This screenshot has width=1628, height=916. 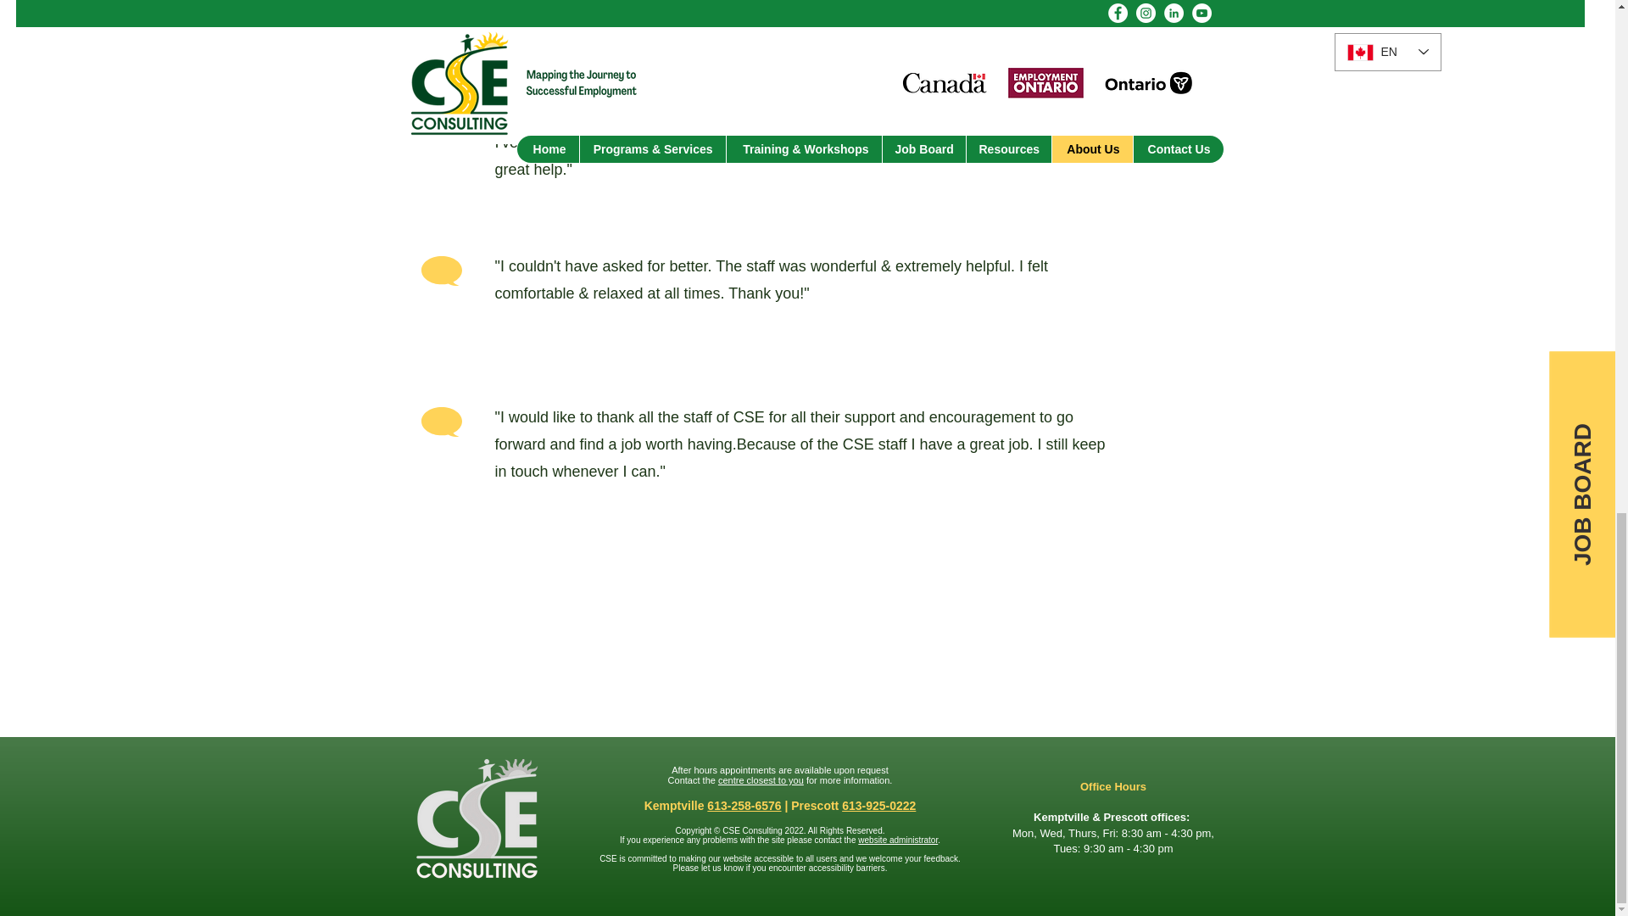 I want to click on centre closest to you, so click(x=761, y=779).